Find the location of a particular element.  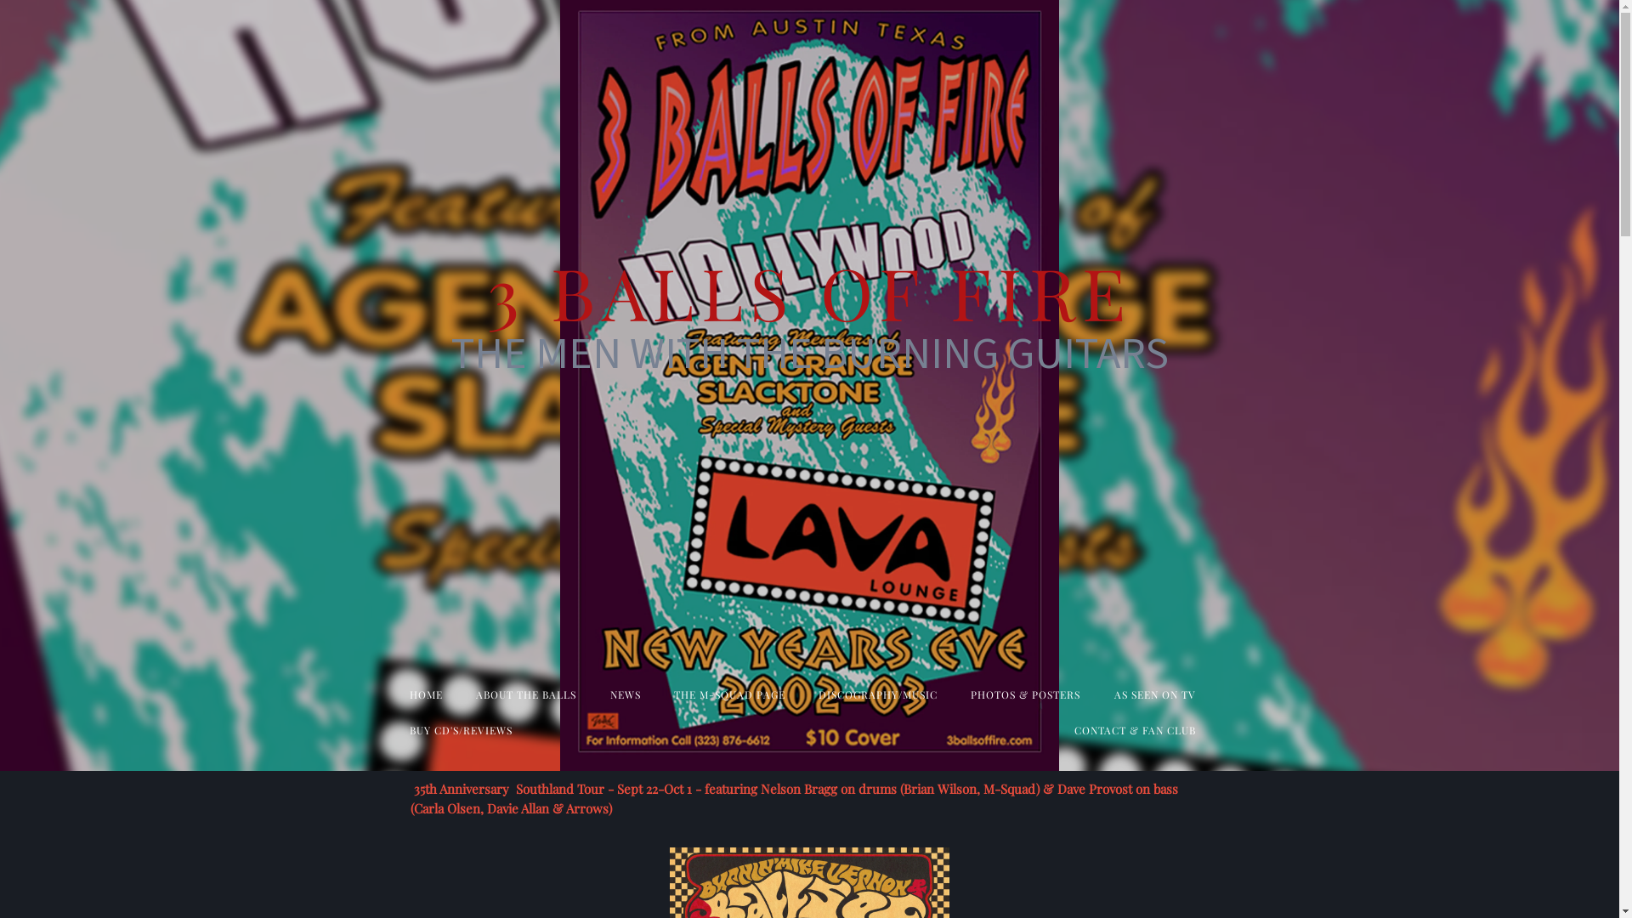

3 BALLS OF FIRE is located at coordinates (809, 313).